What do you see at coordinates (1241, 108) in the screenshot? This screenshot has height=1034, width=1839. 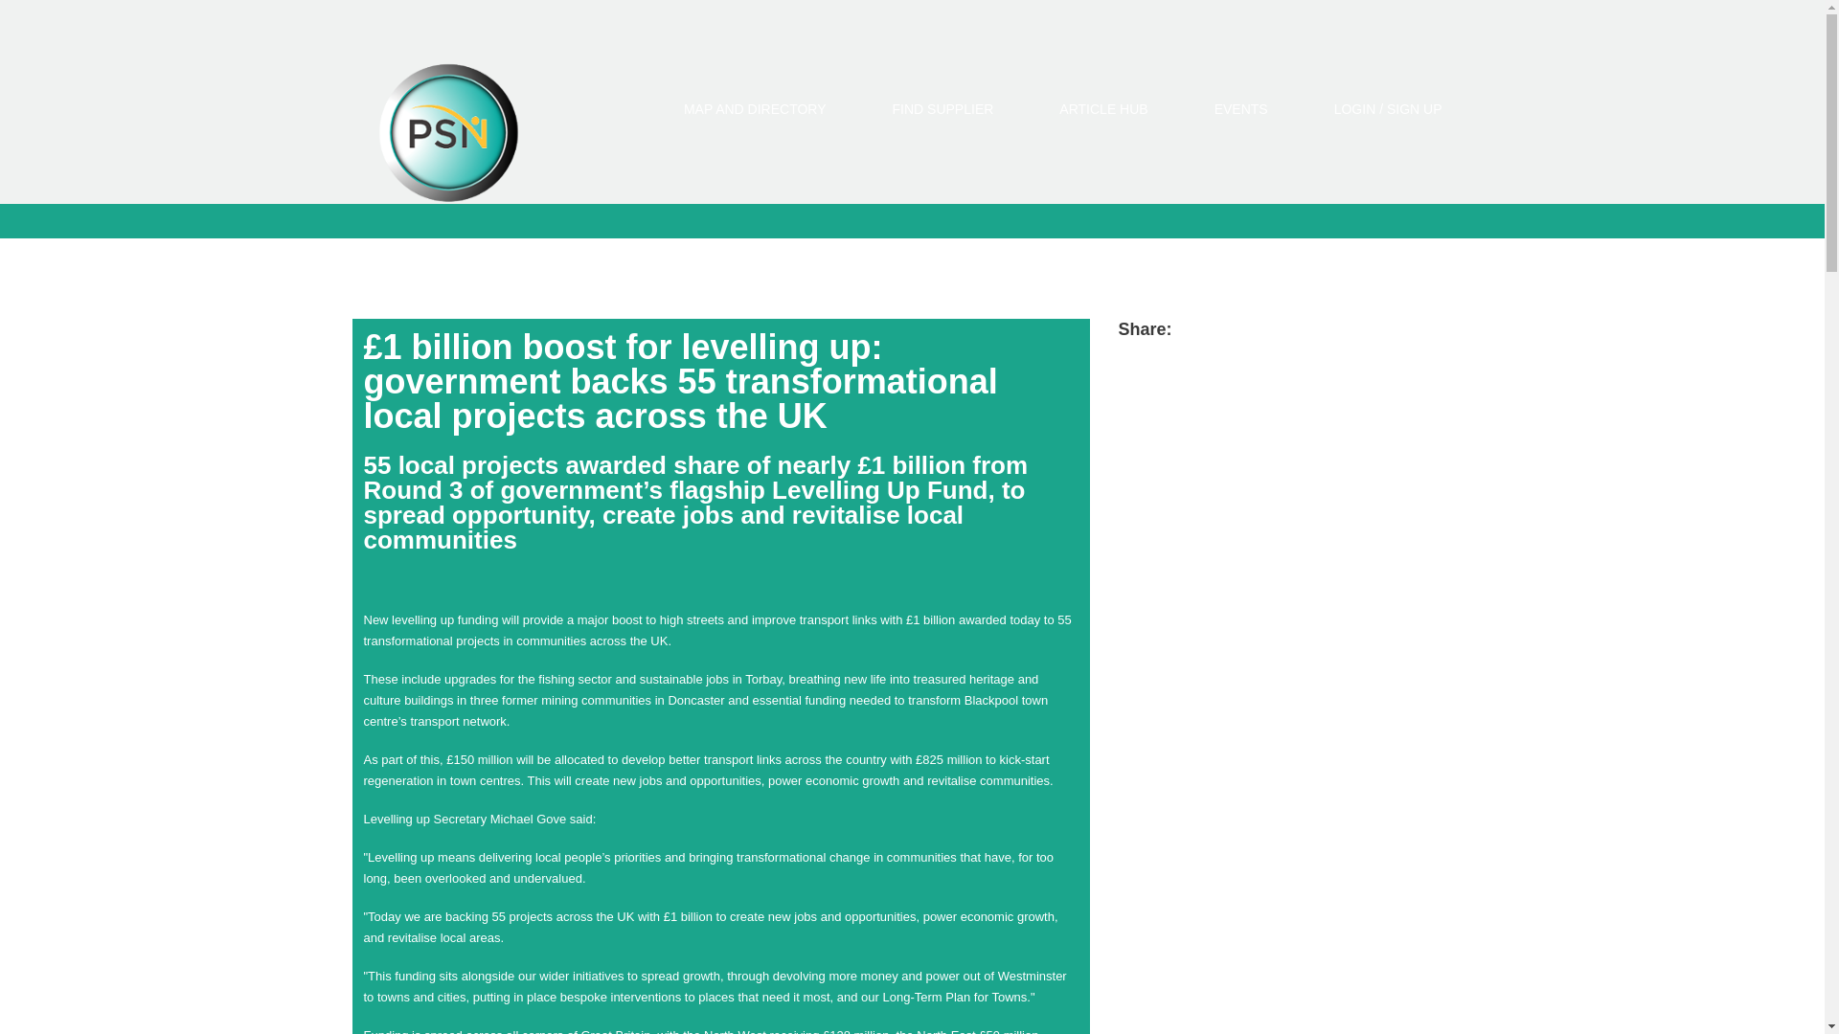 I see `EVENTS` at bounding box center [1241, 108].